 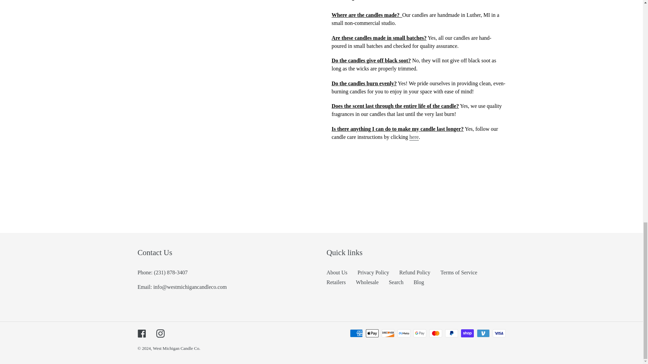 I want to click on Shop Pay, so click(x=467, y=333).